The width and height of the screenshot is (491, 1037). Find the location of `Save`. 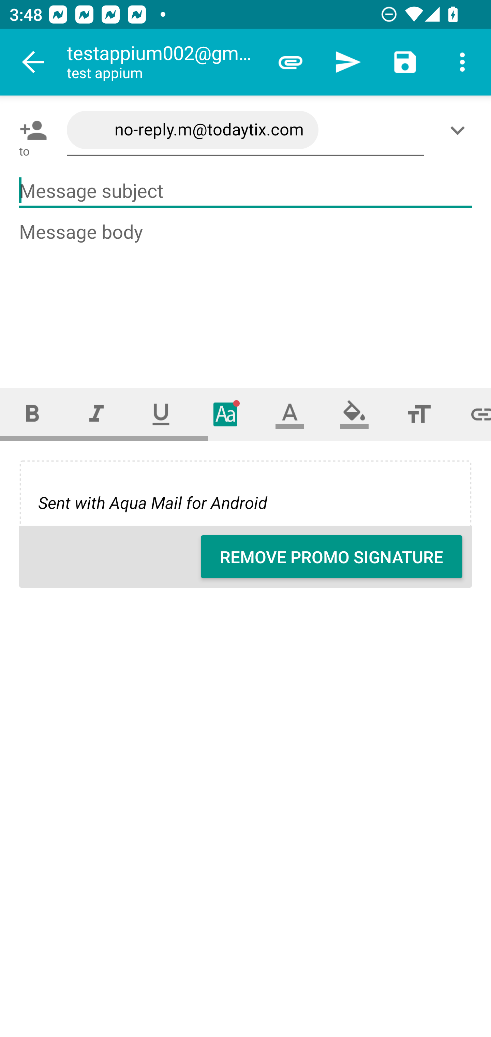

Save is located at coordinates (405, 62).